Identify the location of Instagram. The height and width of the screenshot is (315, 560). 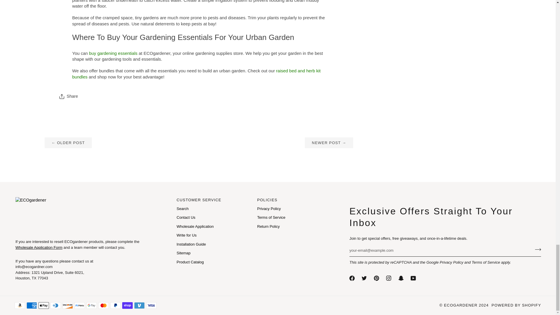
(389, 278).